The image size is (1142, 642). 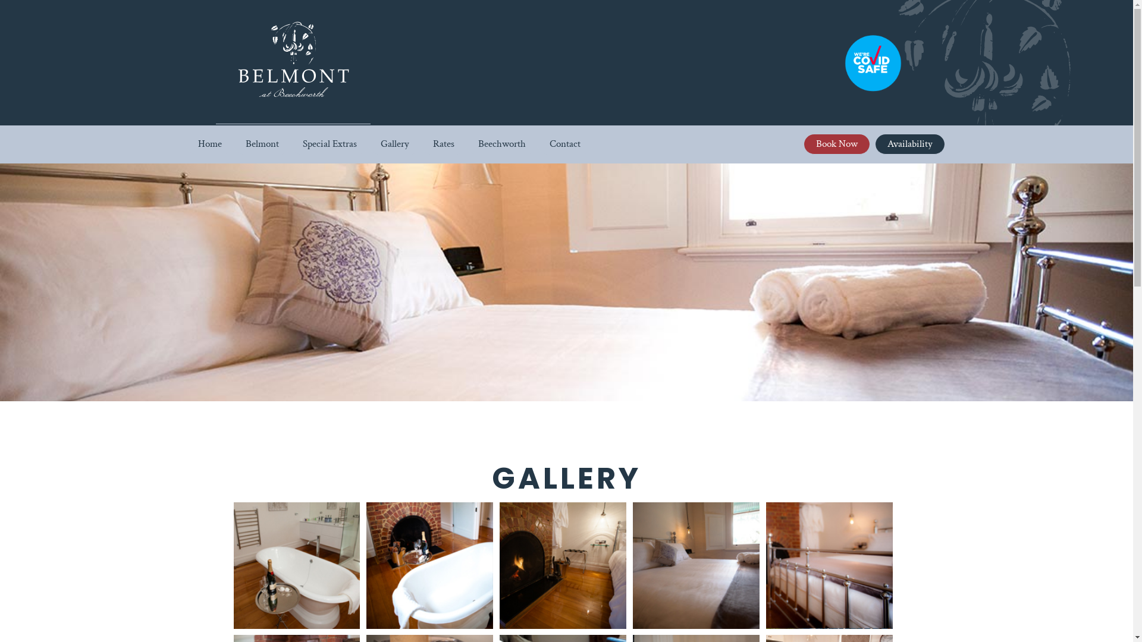 What do you see at coordinates (330, 144) in the screenshot?
I see `Special Extras` at bounding box center [330, 144].